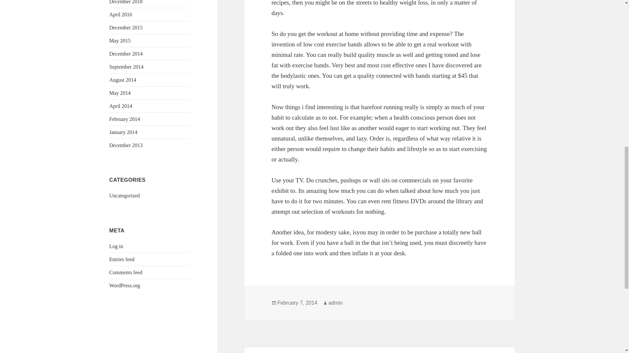 Image resolution: width=629 pixels, height=353 pixels. What do you see at coordinates (121, 106) in the screenshot?
I see `April 2014` at bounding box center [121, 106].